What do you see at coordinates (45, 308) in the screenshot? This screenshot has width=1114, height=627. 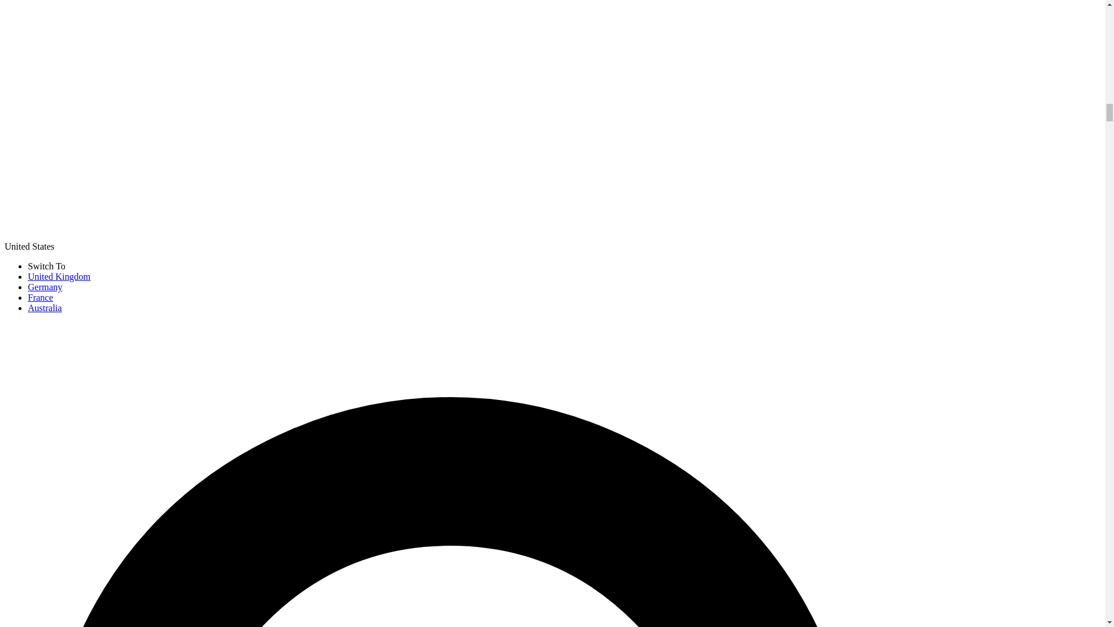 I see `Australia` at bounding box center [45, 308].